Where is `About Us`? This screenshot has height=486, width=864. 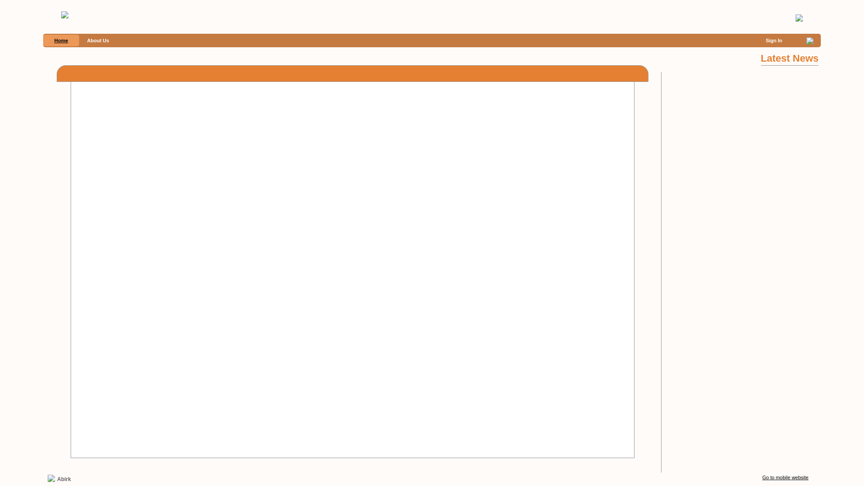
About Us is located at coordinates (98, 40).